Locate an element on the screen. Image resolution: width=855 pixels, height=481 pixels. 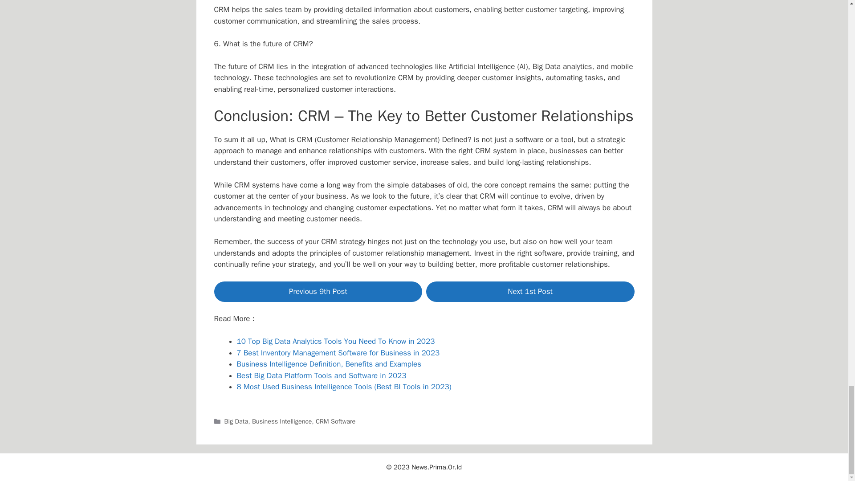
10 Top Big Data Analytics Tools You Need To Know in 2023 is located at coordinates (336, 341).